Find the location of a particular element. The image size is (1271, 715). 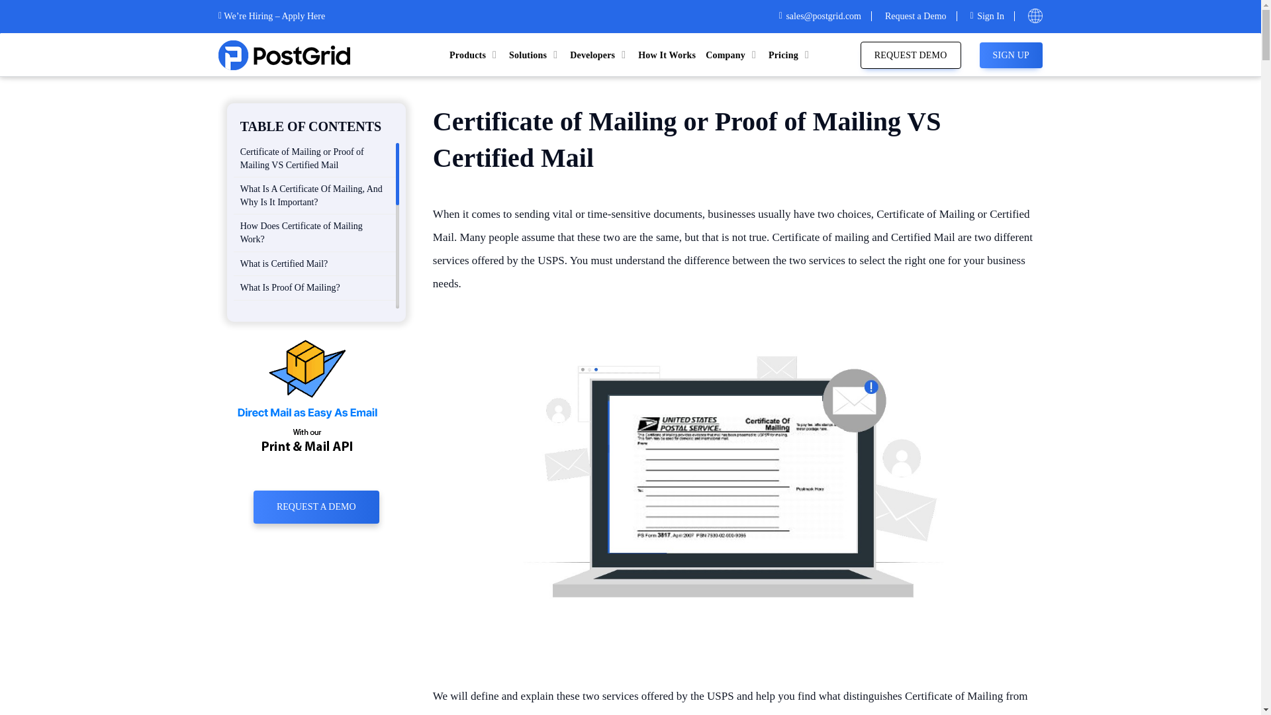

Solutions is located at coordinates (535, 56).